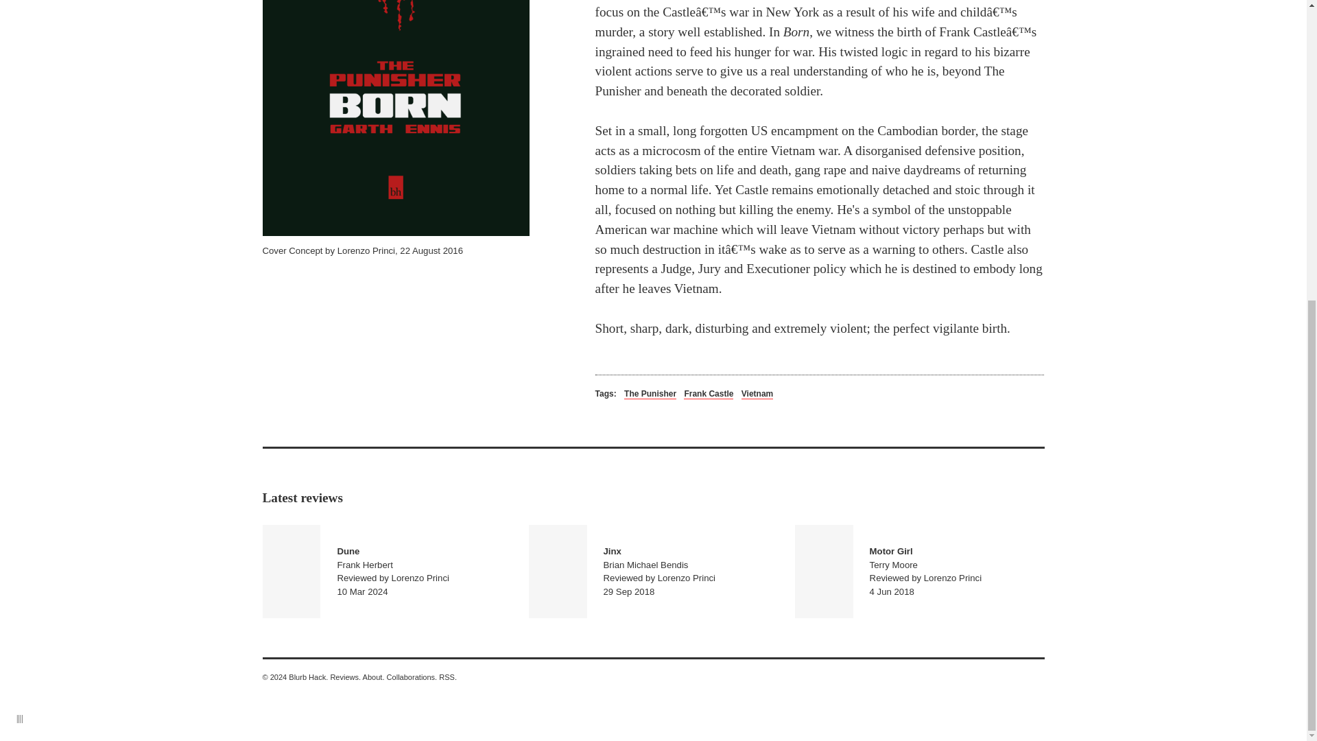  I want to click on RSS., so click(708, 394).